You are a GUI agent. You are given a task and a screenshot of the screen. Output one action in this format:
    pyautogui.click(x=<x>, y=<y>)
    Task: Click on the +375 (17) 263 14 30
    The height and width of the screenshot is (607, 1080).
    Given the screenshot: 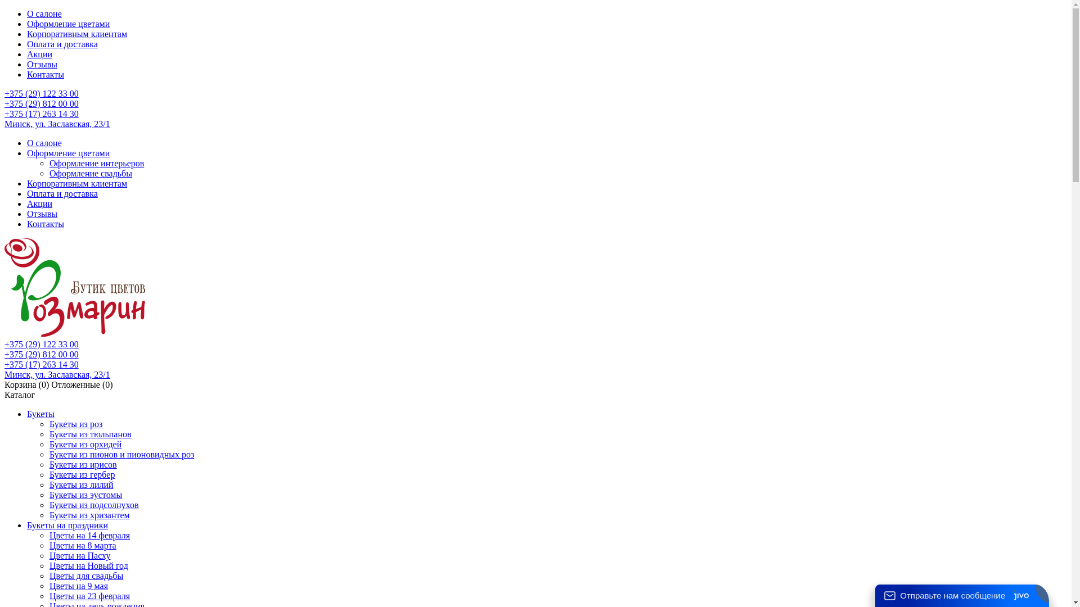 What is the action you would take?
    pyautogui.click(x=42, y=364)
    